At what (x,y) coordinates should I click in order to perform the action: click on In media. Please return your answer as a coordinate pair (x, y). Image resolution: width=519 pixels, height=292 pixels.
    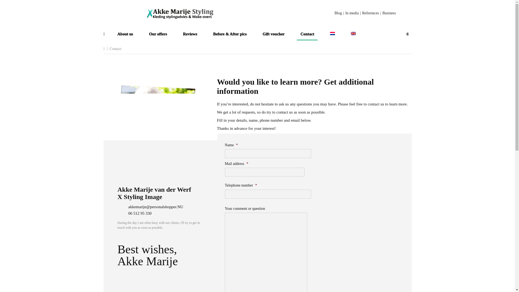
    Looking at the image, I should click on (350, 13).